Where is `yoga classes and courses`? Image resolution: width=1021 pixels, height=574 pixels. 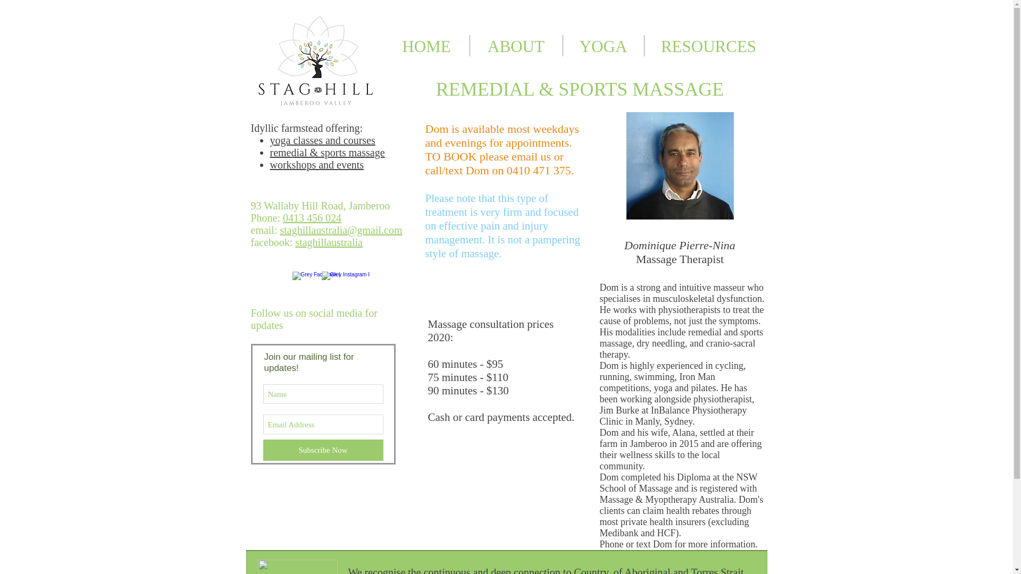 yoga classes and courses is located at coordinates (323, 140).